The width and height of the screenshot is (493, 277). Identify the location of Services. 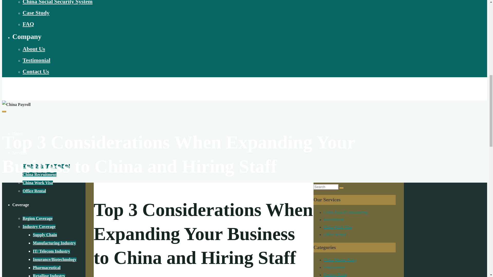
(20, 153).